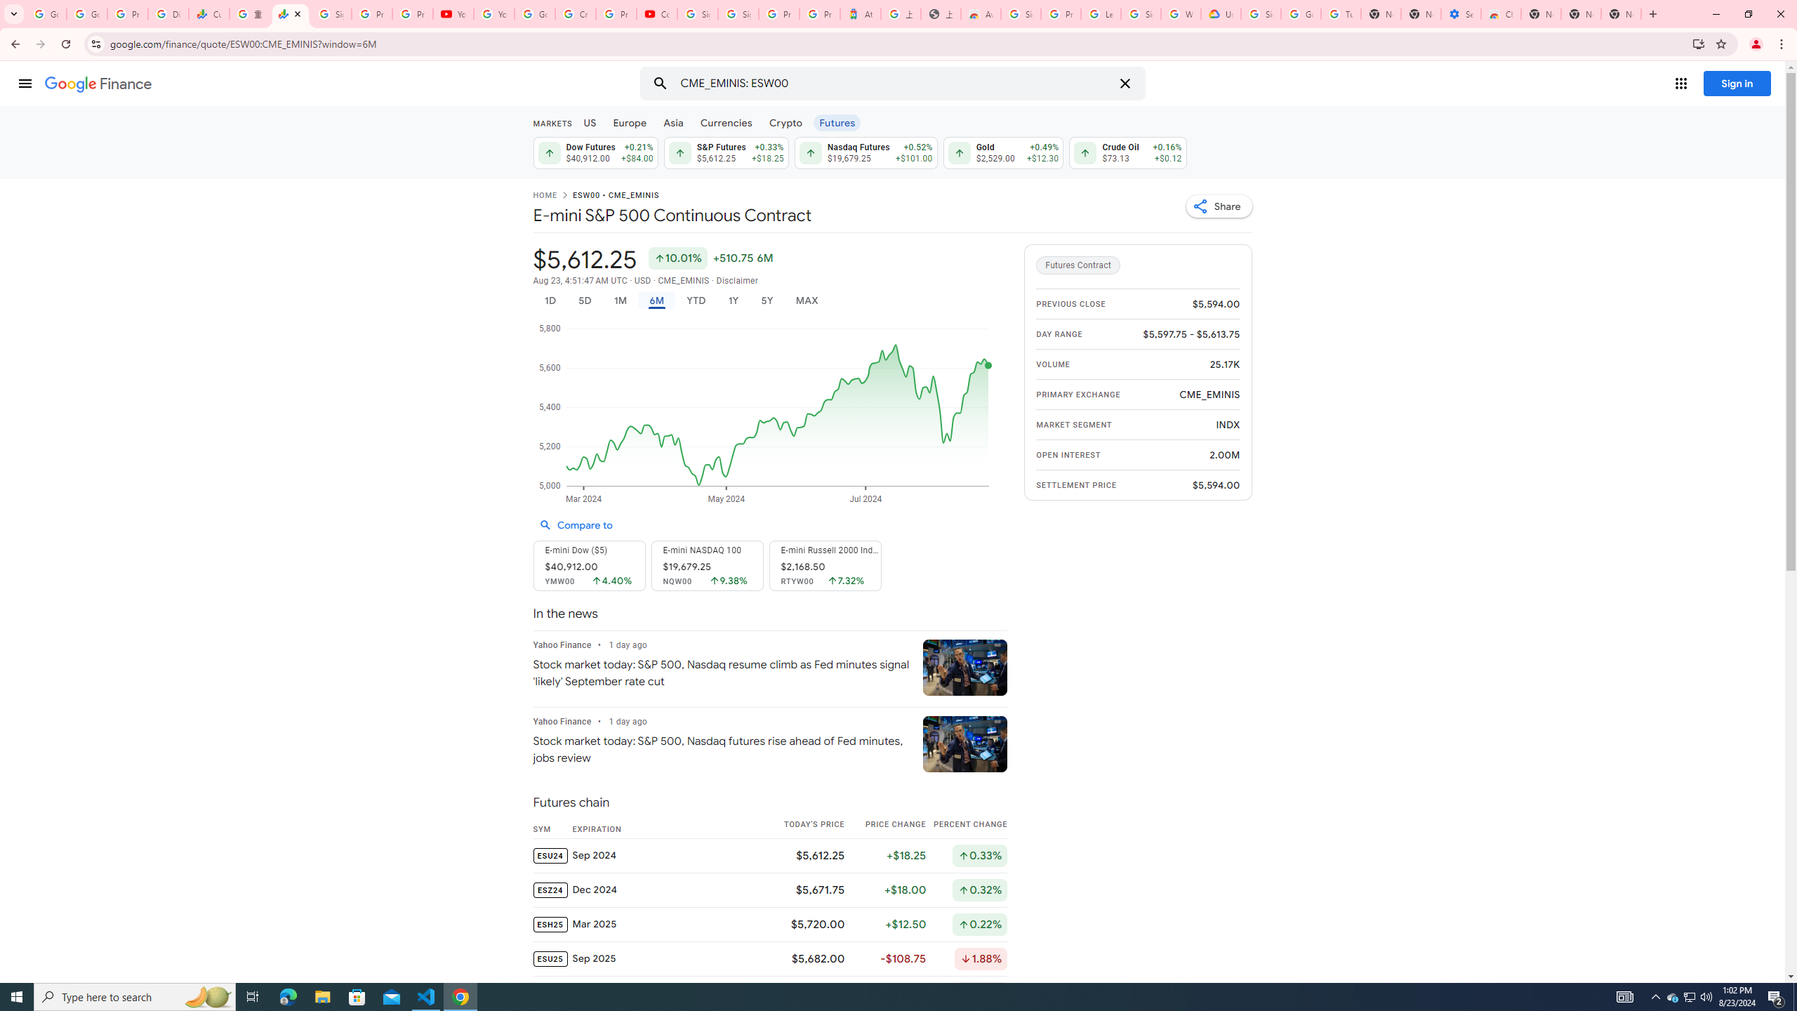 The image size is (1797, 1011). I want to click on Chrome Web Store - Accessibility extensions, so click(1501, 14).